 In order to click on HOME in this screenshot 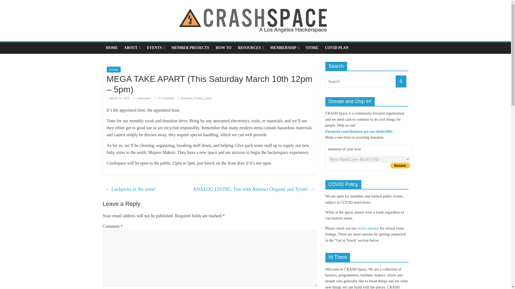, I will do `click(112, 48)`.